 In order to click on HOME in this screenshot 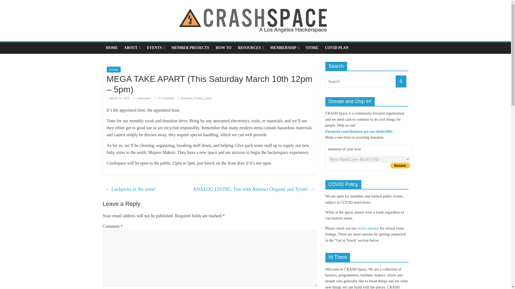, I will do `click(112, 48)`.